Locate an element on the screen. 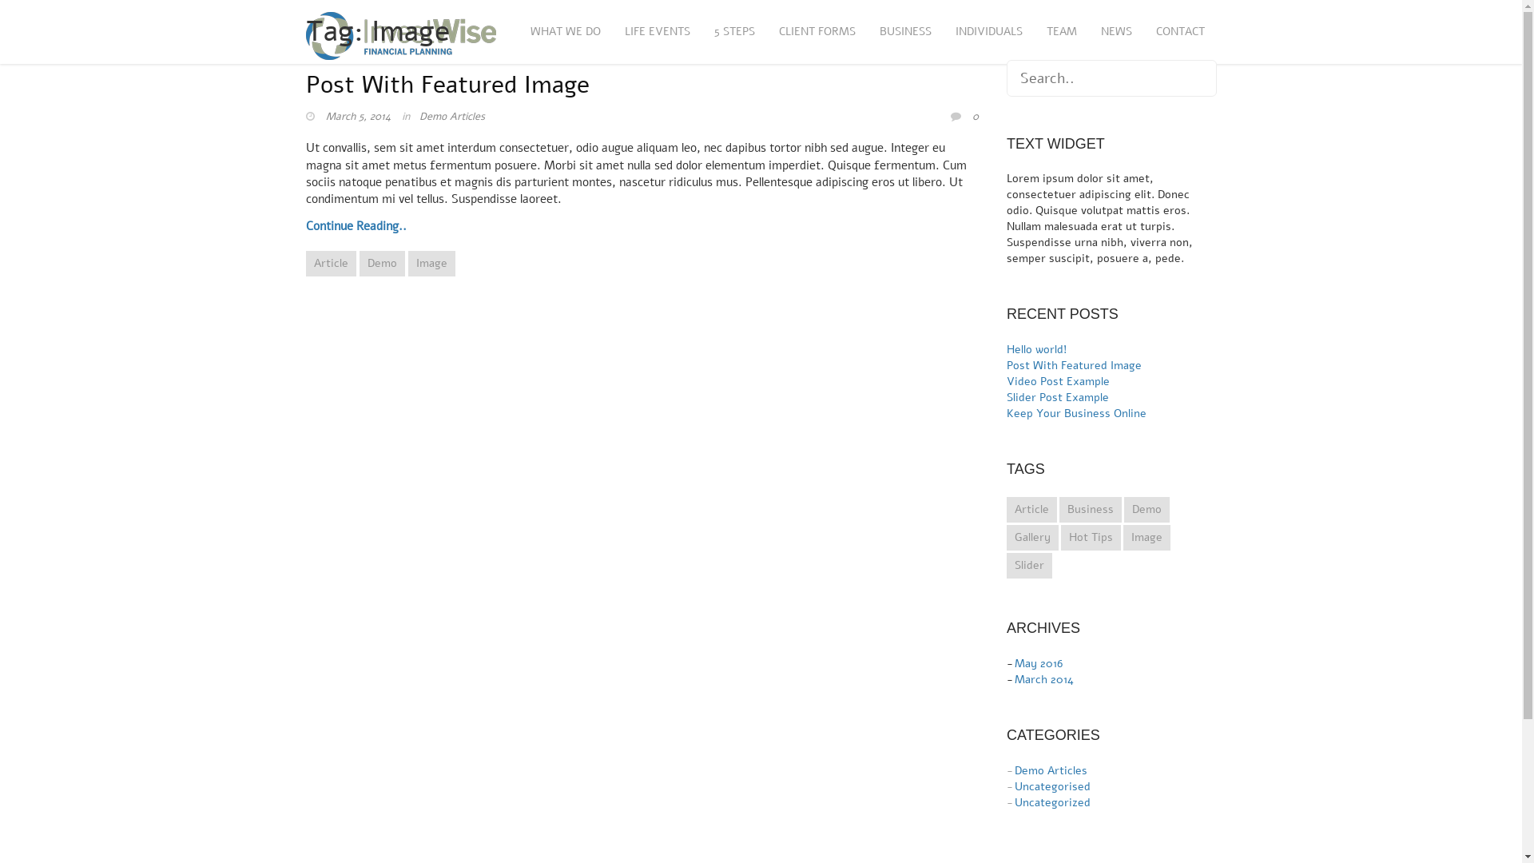  Article is located at coordinates (331, 264).